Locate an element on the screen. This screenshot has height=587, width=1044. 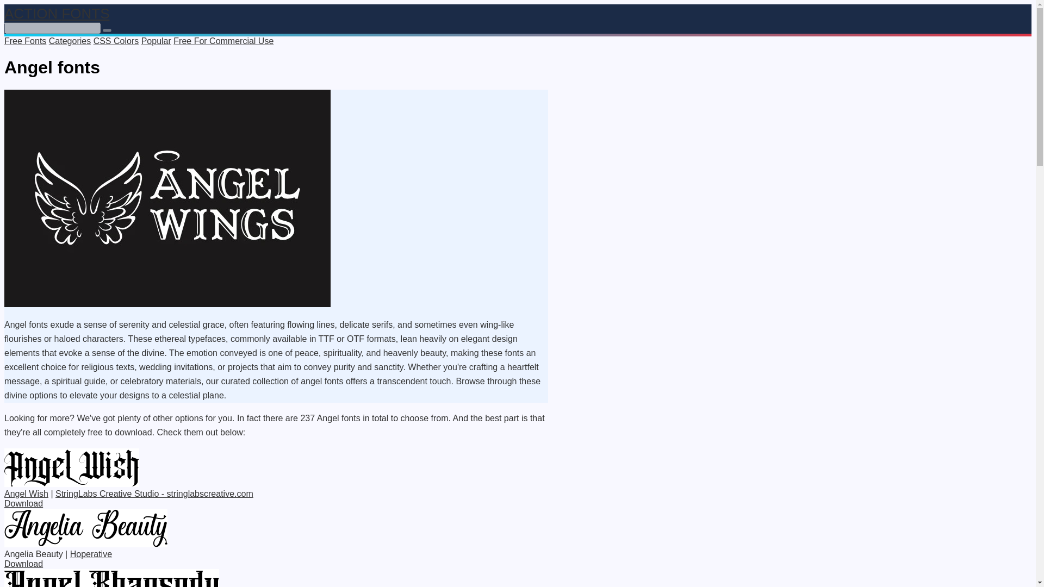
Popular is located at coordinates (156, 41).